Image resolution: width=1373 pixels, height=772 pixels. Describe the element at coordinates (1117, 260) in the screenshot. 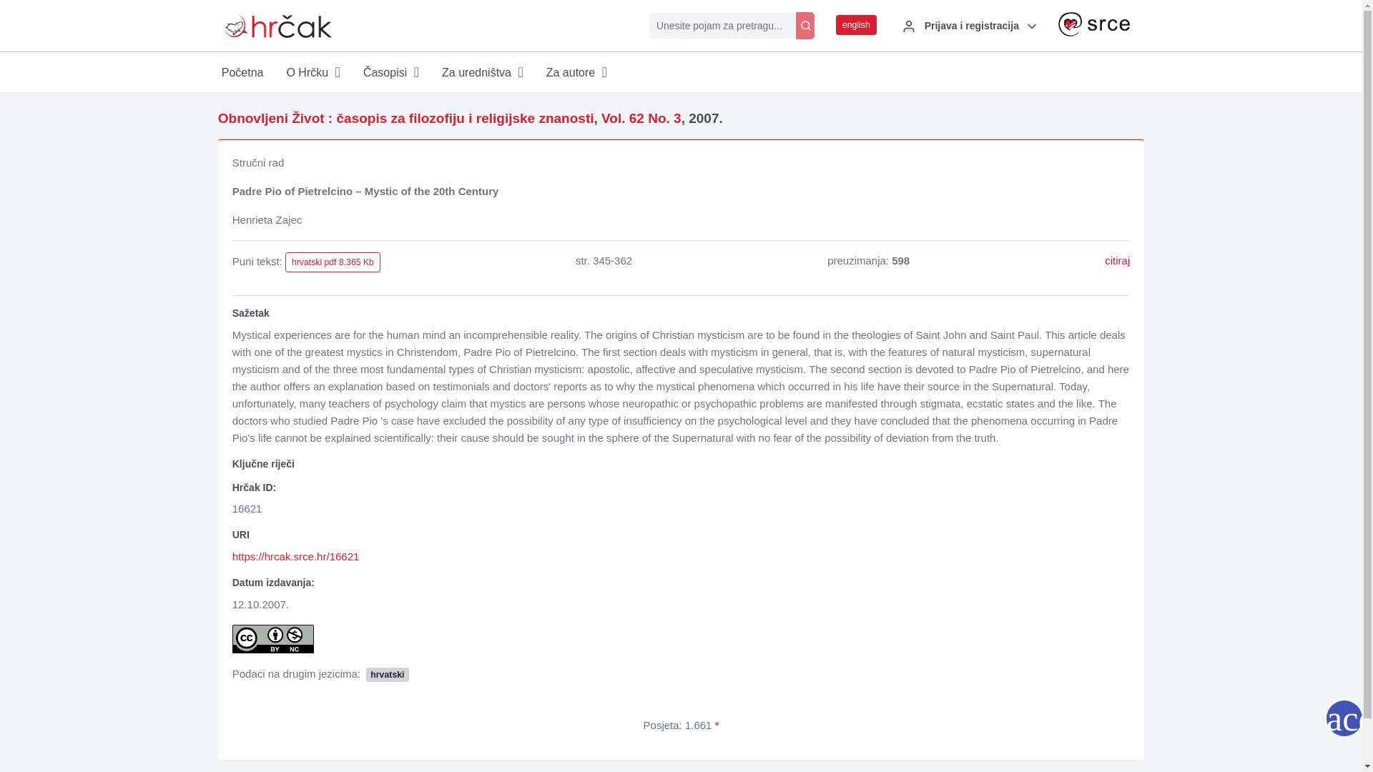

I see `citiraj` at that location.